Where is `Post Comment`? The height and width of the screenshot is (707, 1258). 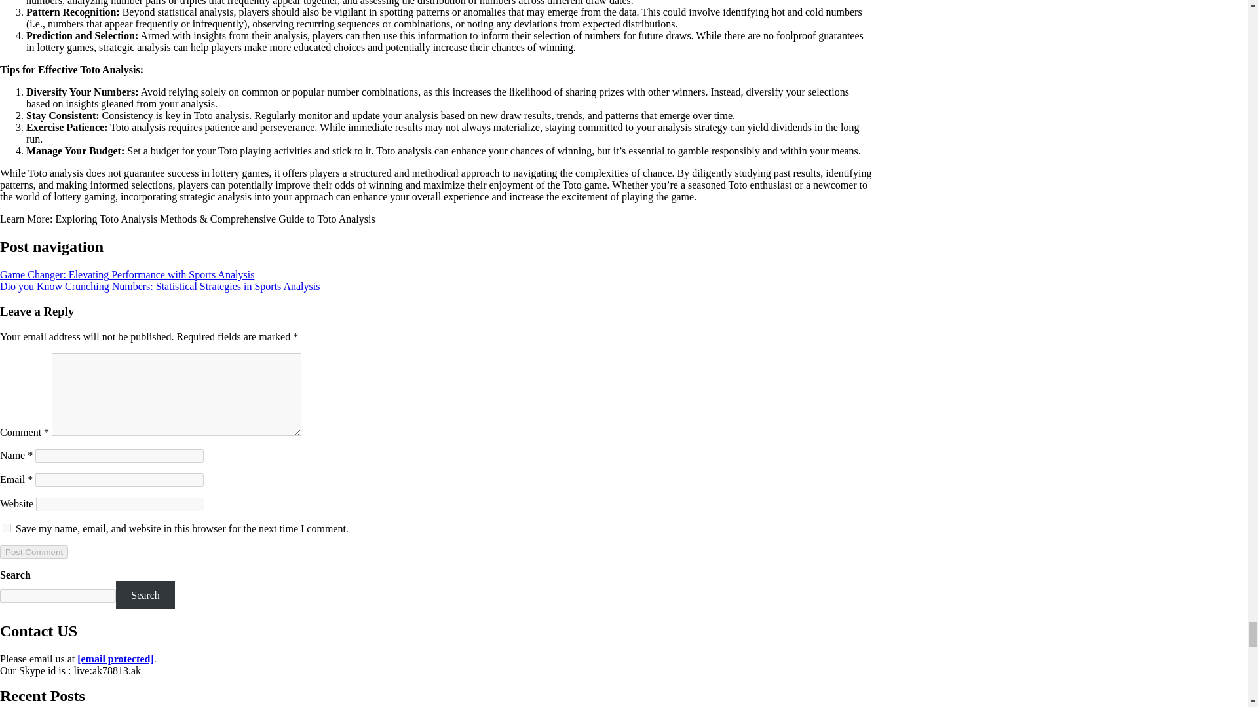
Post Comment is located at coordinates (34, 552).